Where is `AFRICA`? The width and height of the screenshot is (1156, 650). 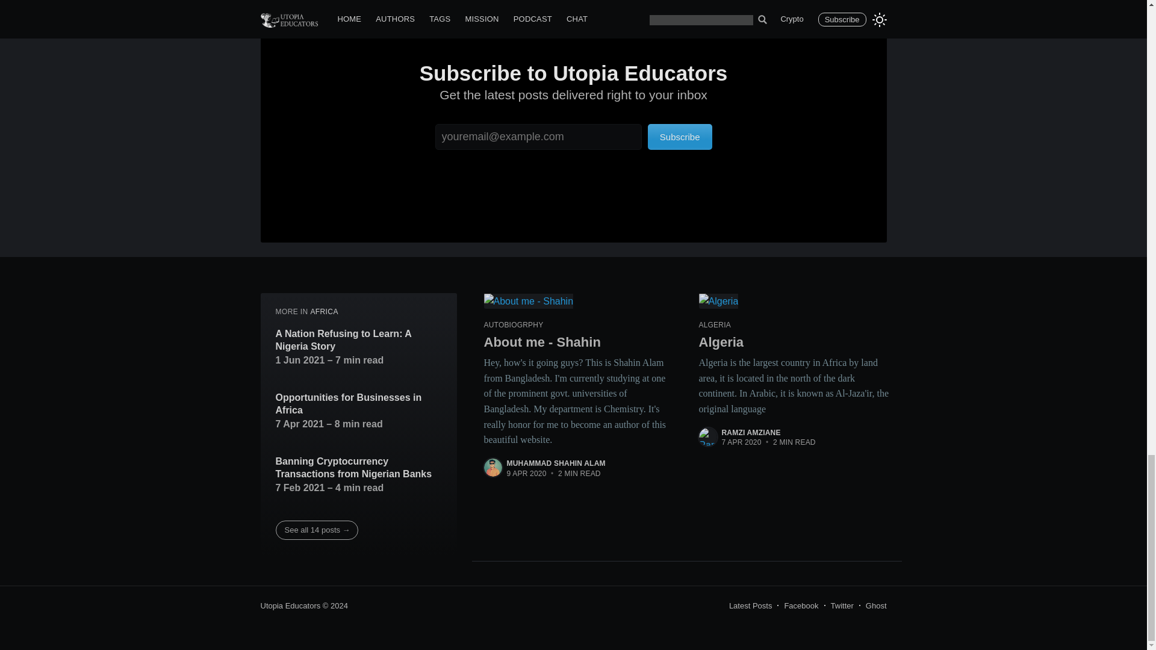
AFRICA is located at coordinates (323, 311).